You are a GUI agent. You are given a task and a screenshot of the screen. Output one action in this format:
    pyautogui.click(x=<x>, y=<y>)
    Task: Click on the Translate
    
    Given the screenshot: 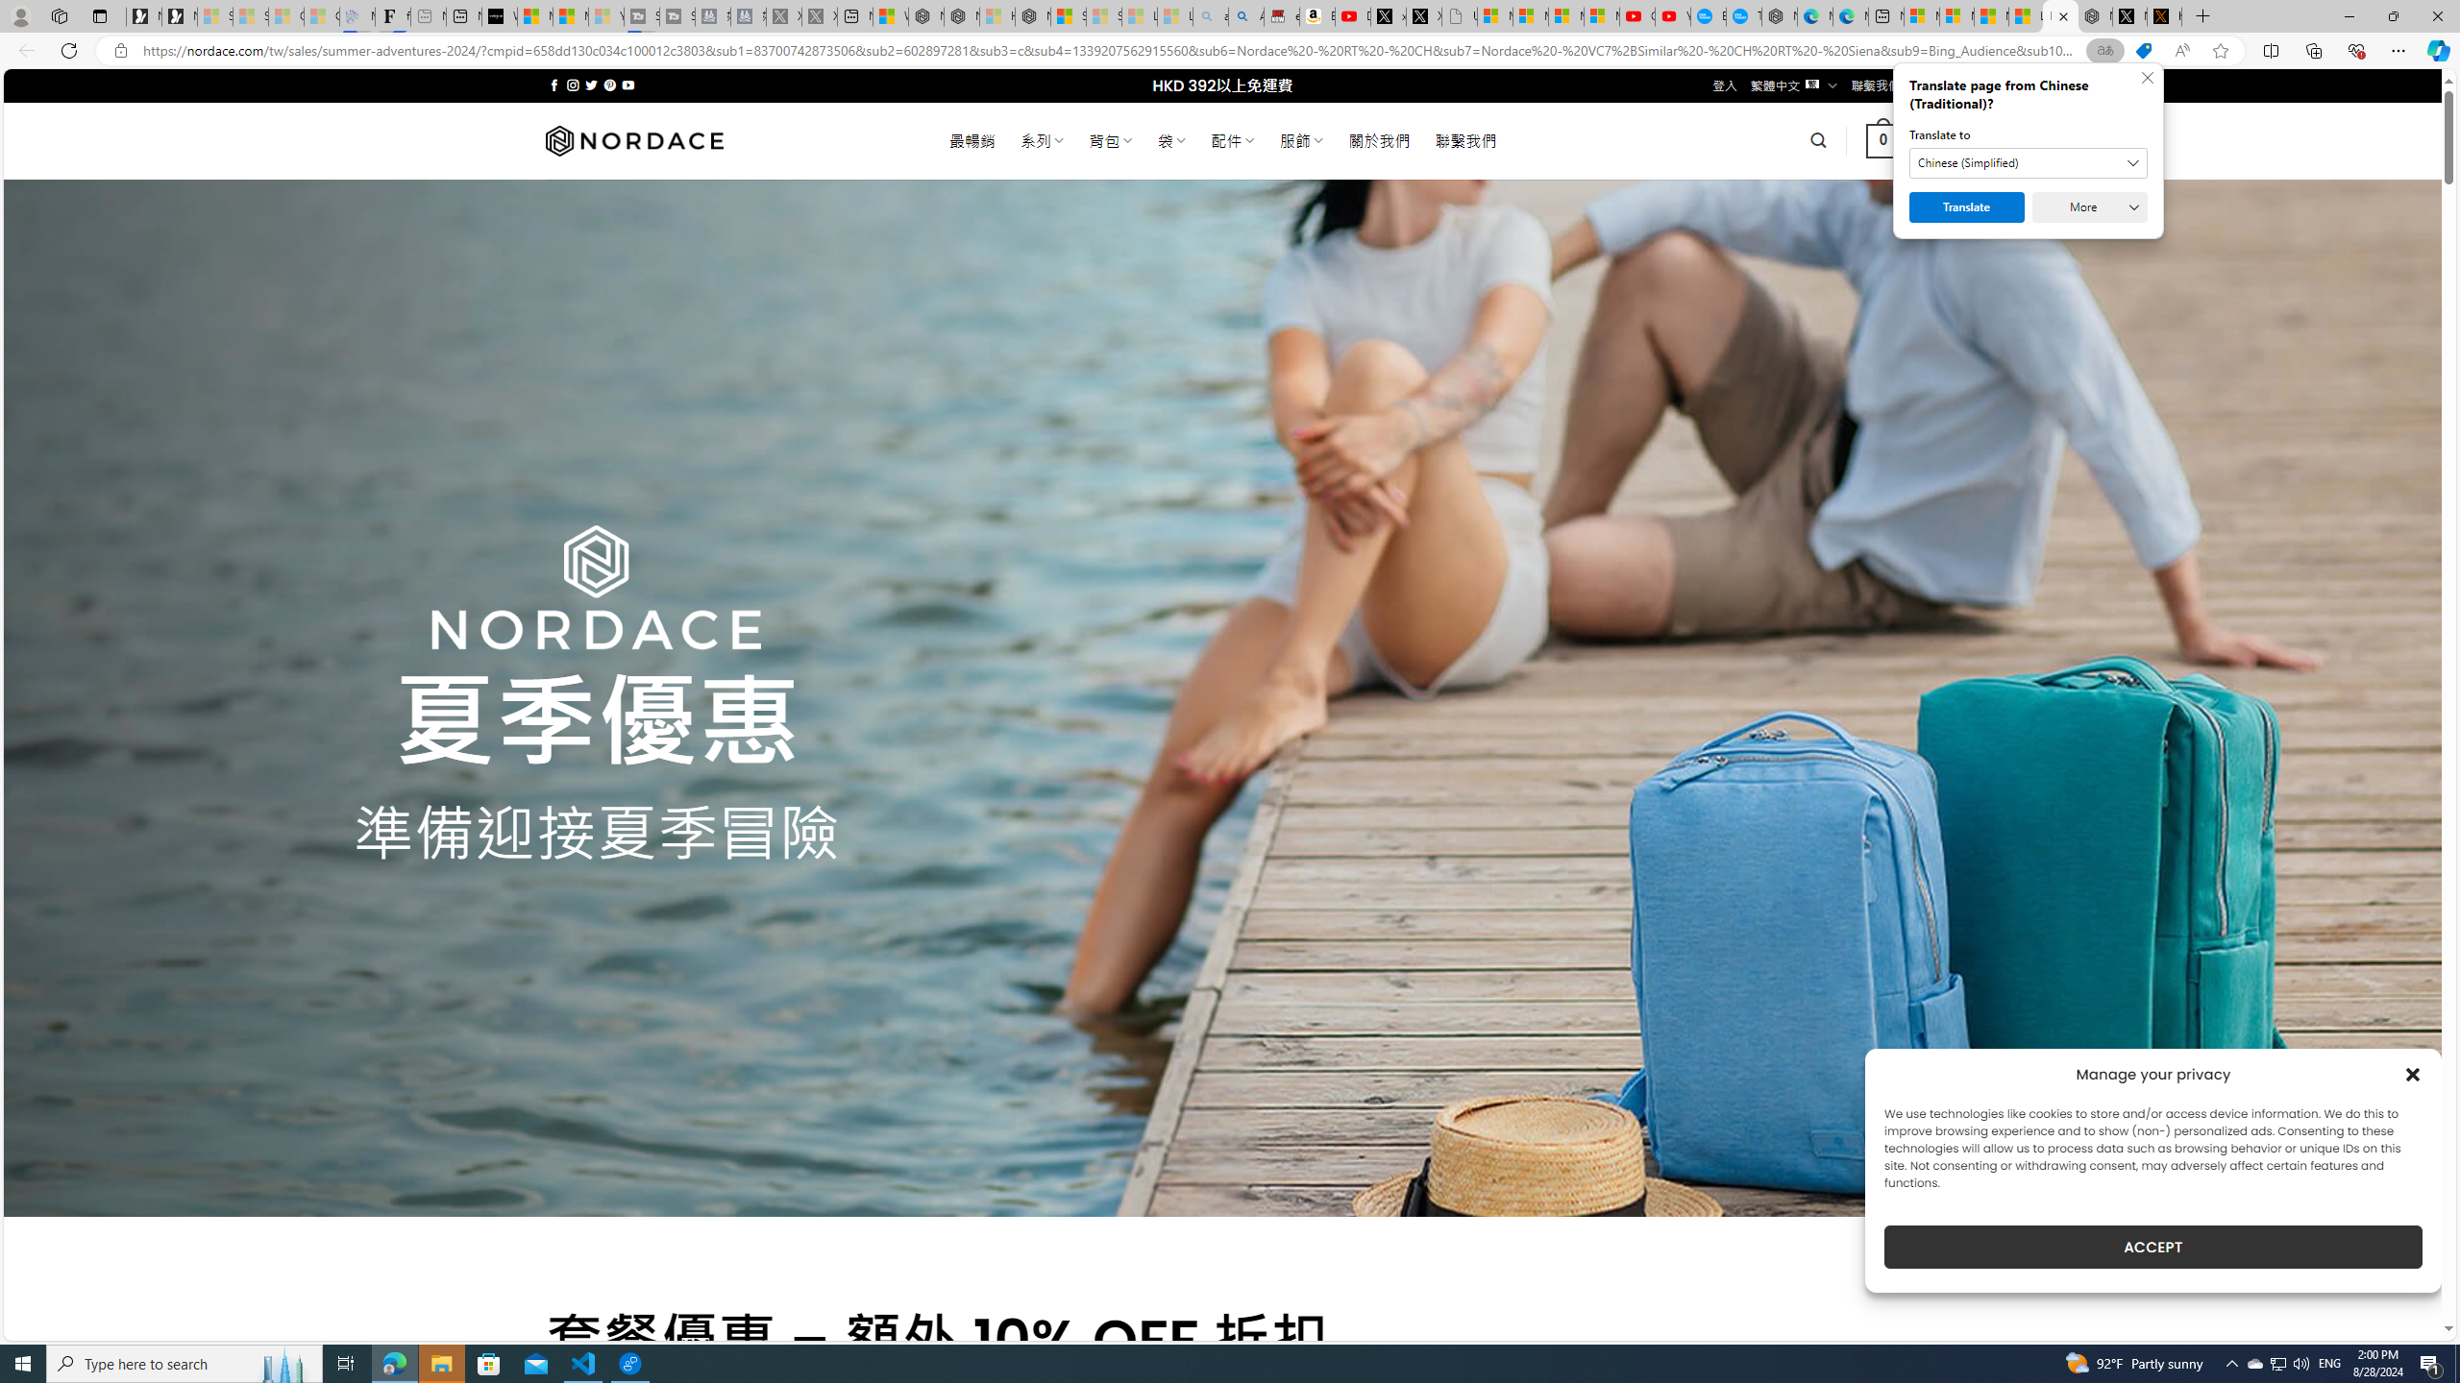 What is the action you would take?
    pyautogui.click(x=1966, y=207)
    